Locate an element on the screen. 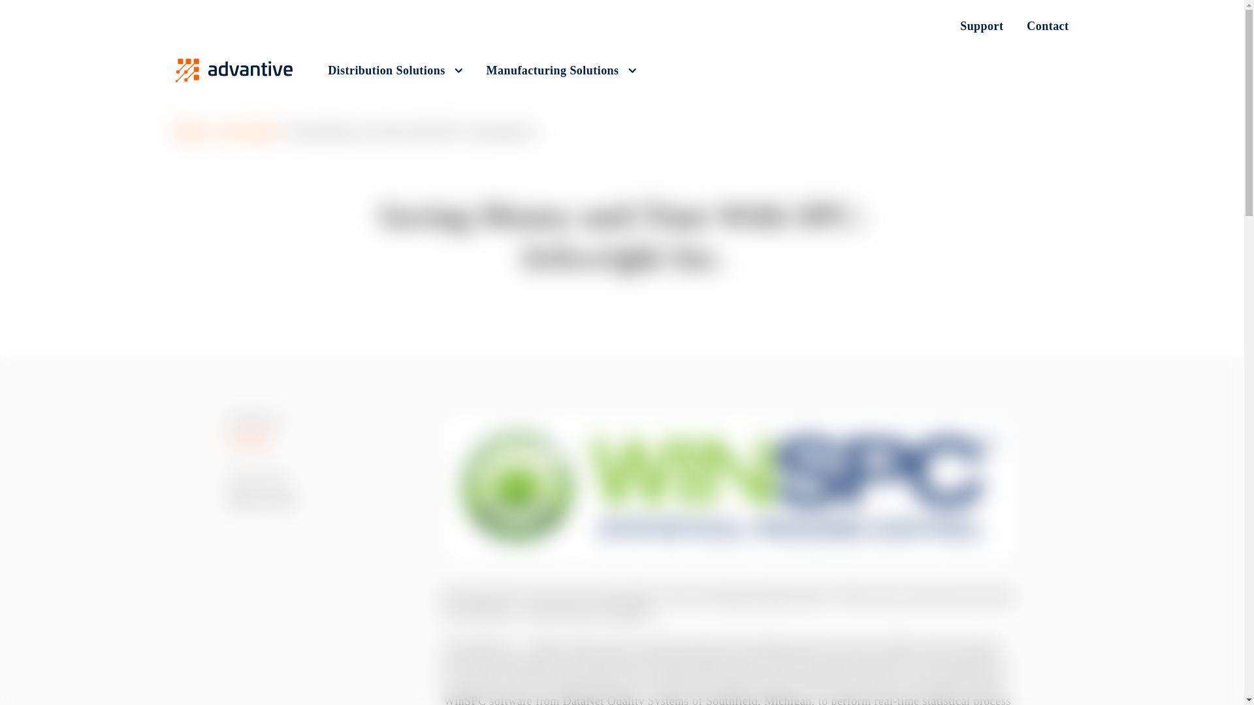 Image resolution: width=1254 pixels, height=705 pixels. Support is located at coordinates (981, 26).